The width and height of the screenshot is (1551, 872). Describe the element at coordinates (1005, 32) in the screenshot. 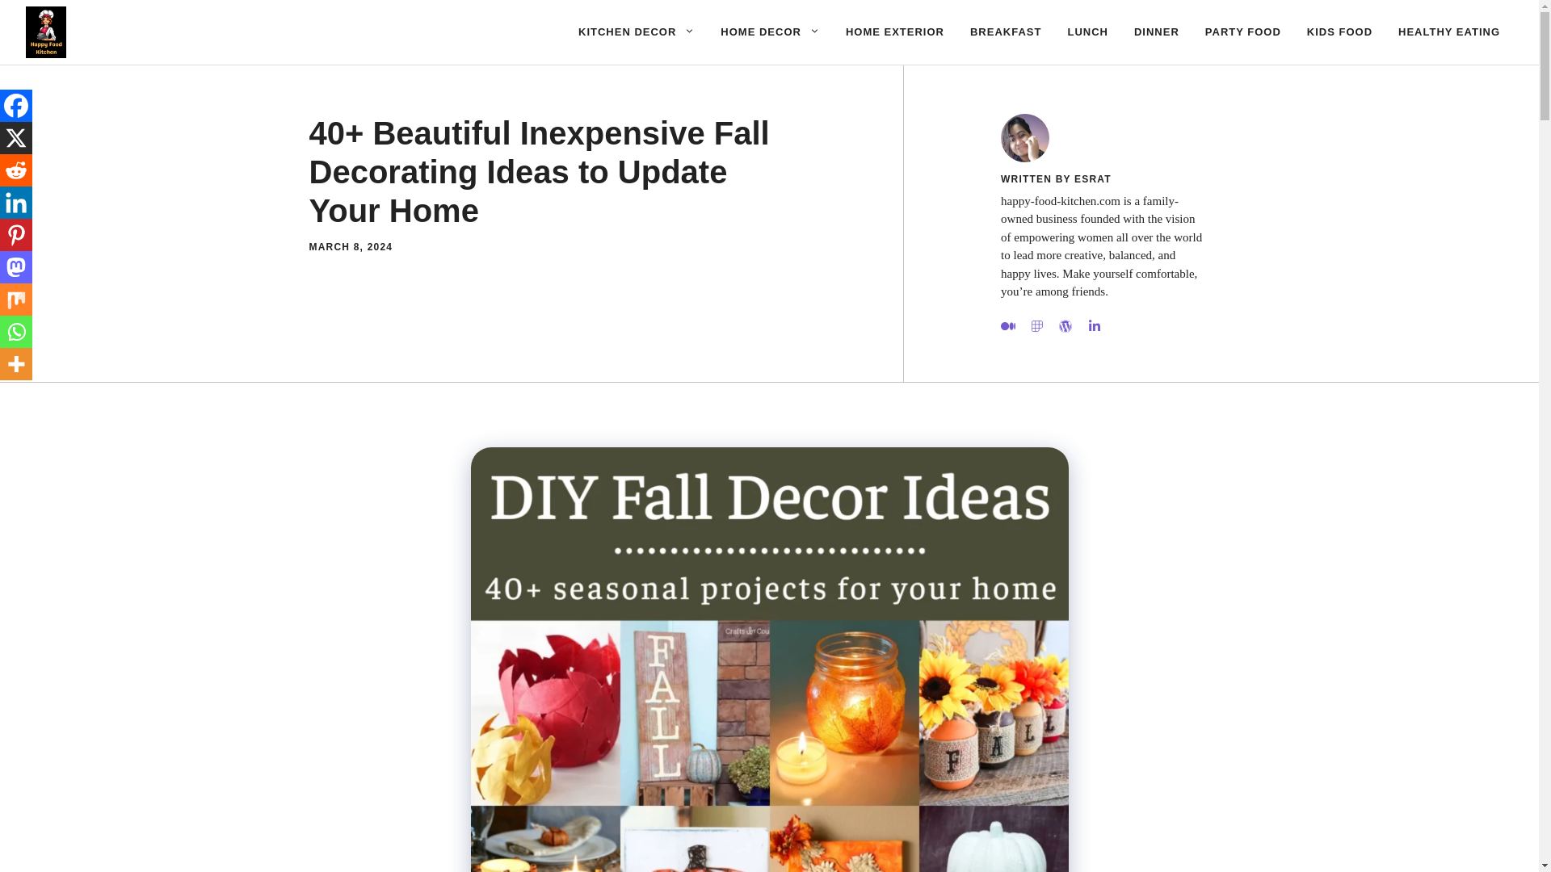

I see `BREAKFAST` at that location.